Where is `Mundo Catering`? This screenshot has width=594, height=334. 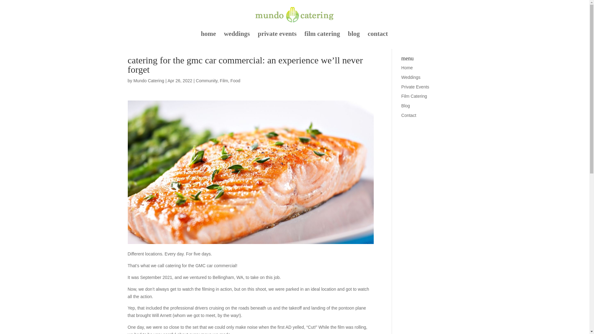 Mundo Catering is located at coordinates (148, 80).